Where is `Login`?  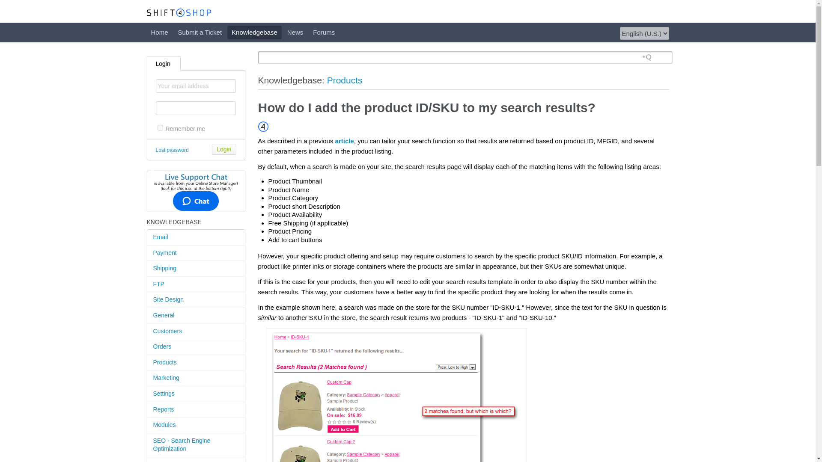
Login is located at coordinates (224, 149).